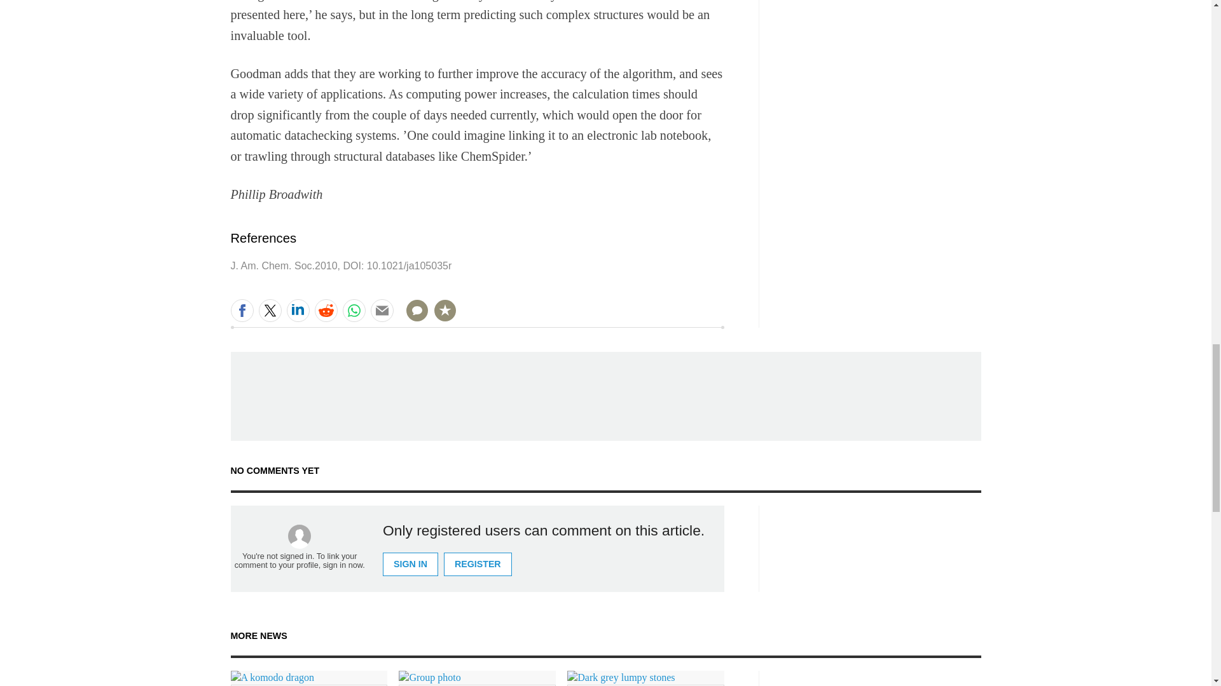 This screenshot has width=1221, height=686. I want to click on Share this on Facebook, so click(242, 310).